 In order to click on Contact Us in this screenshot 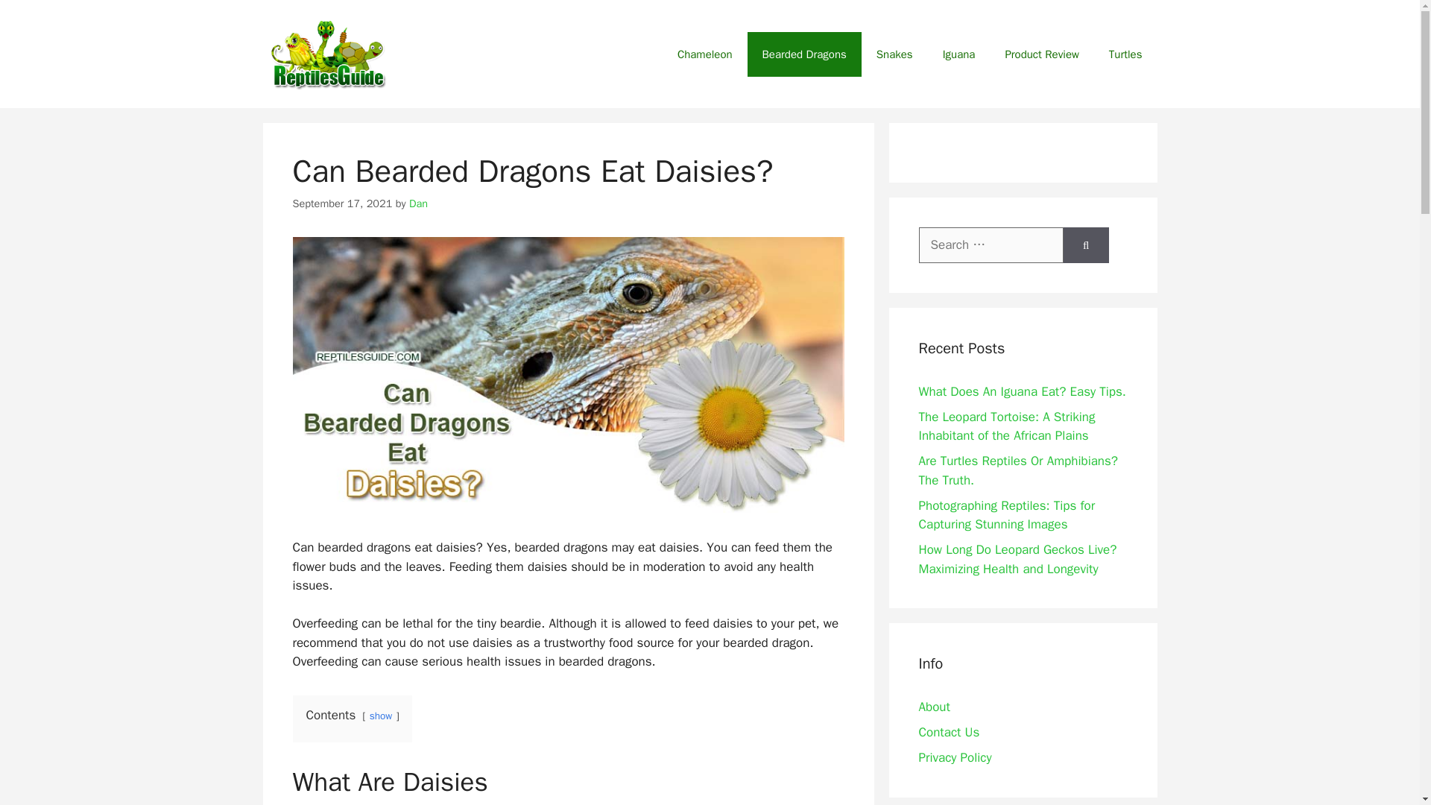, I will do `click(948, 732)`.